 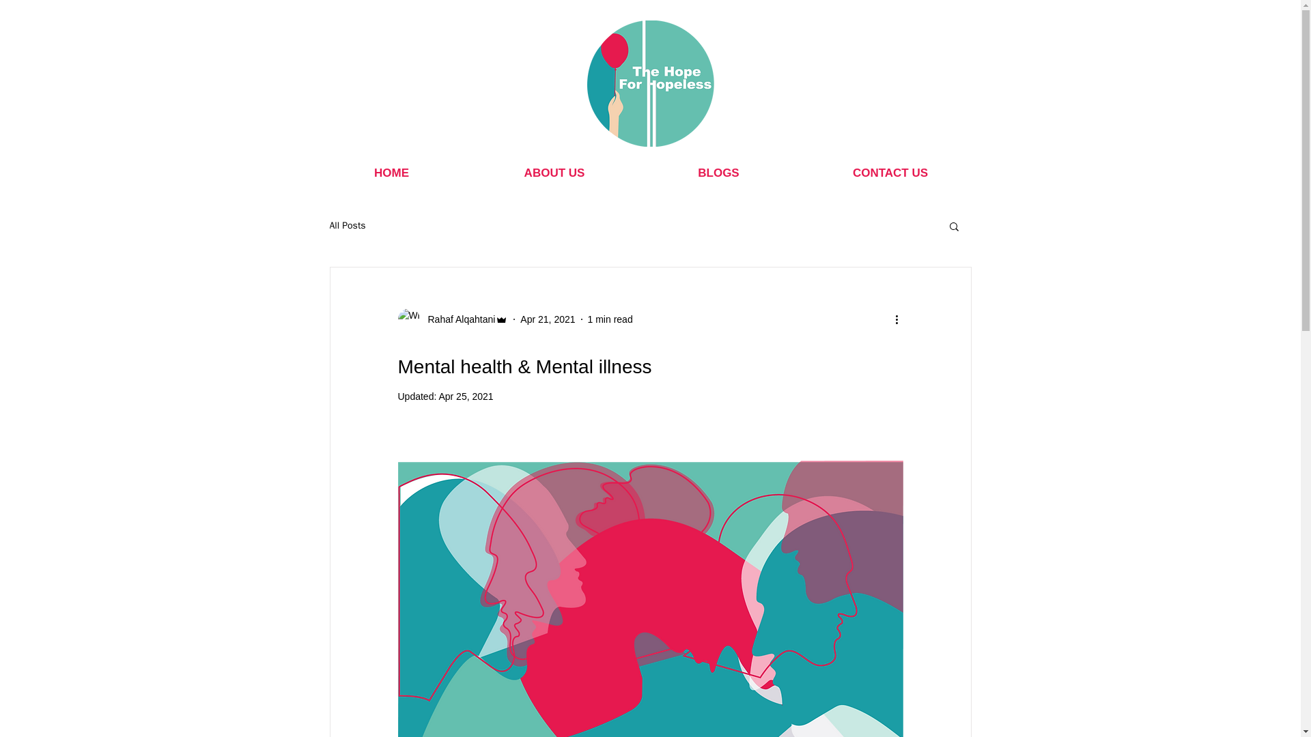 I want to click on CONTACT US, so click(x=890, y=173).